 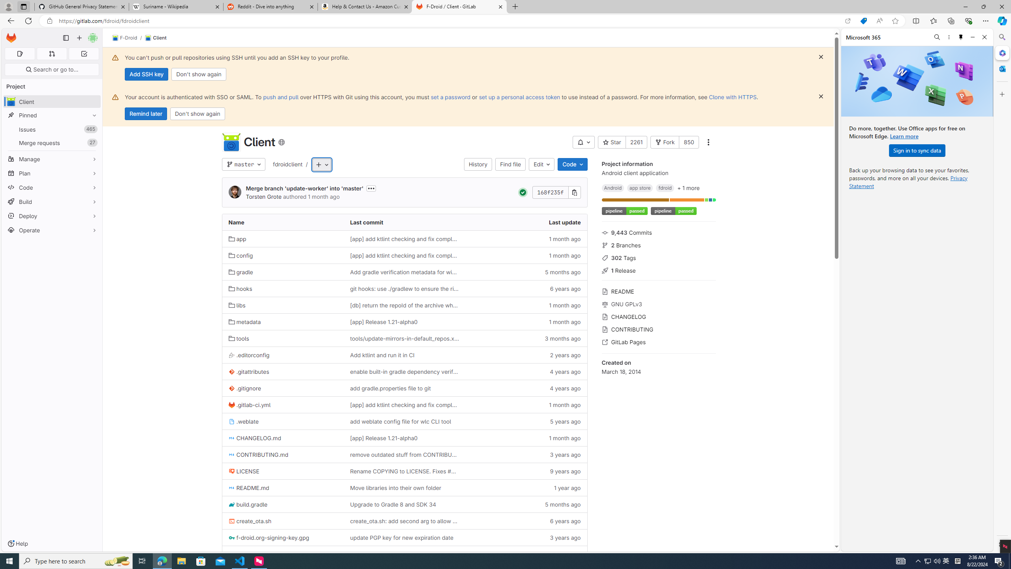 I want to click on Last commit, so click(x=405, y=222).